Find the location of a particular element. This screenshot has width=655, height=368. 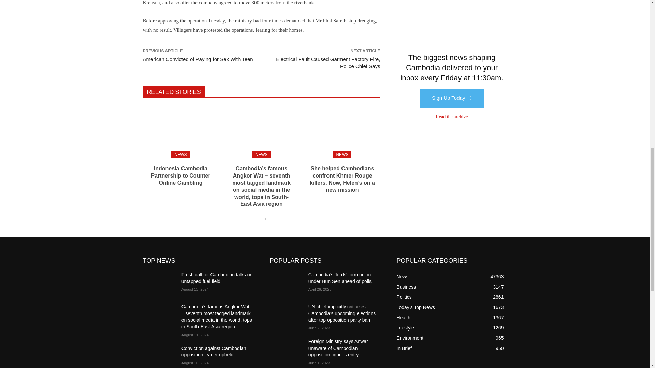

Indonesia-Cambodia Partnership to Counter Online Gambling is located at coordinates (180, 131).